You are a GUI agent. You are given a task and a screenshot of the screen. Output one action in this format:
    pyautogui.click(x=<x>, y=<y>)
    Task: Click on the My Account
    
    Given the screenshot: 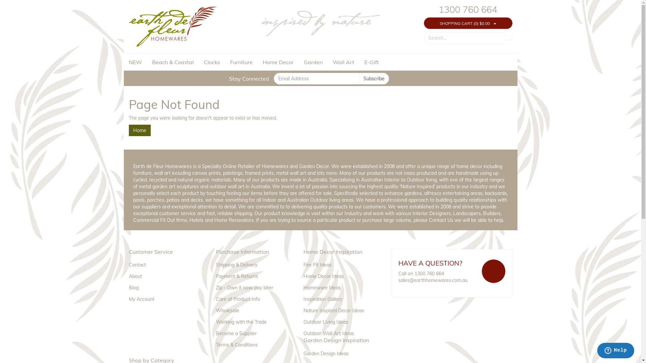 What is the action you would take?
    pyautogui.click(x=165, y=298)
    